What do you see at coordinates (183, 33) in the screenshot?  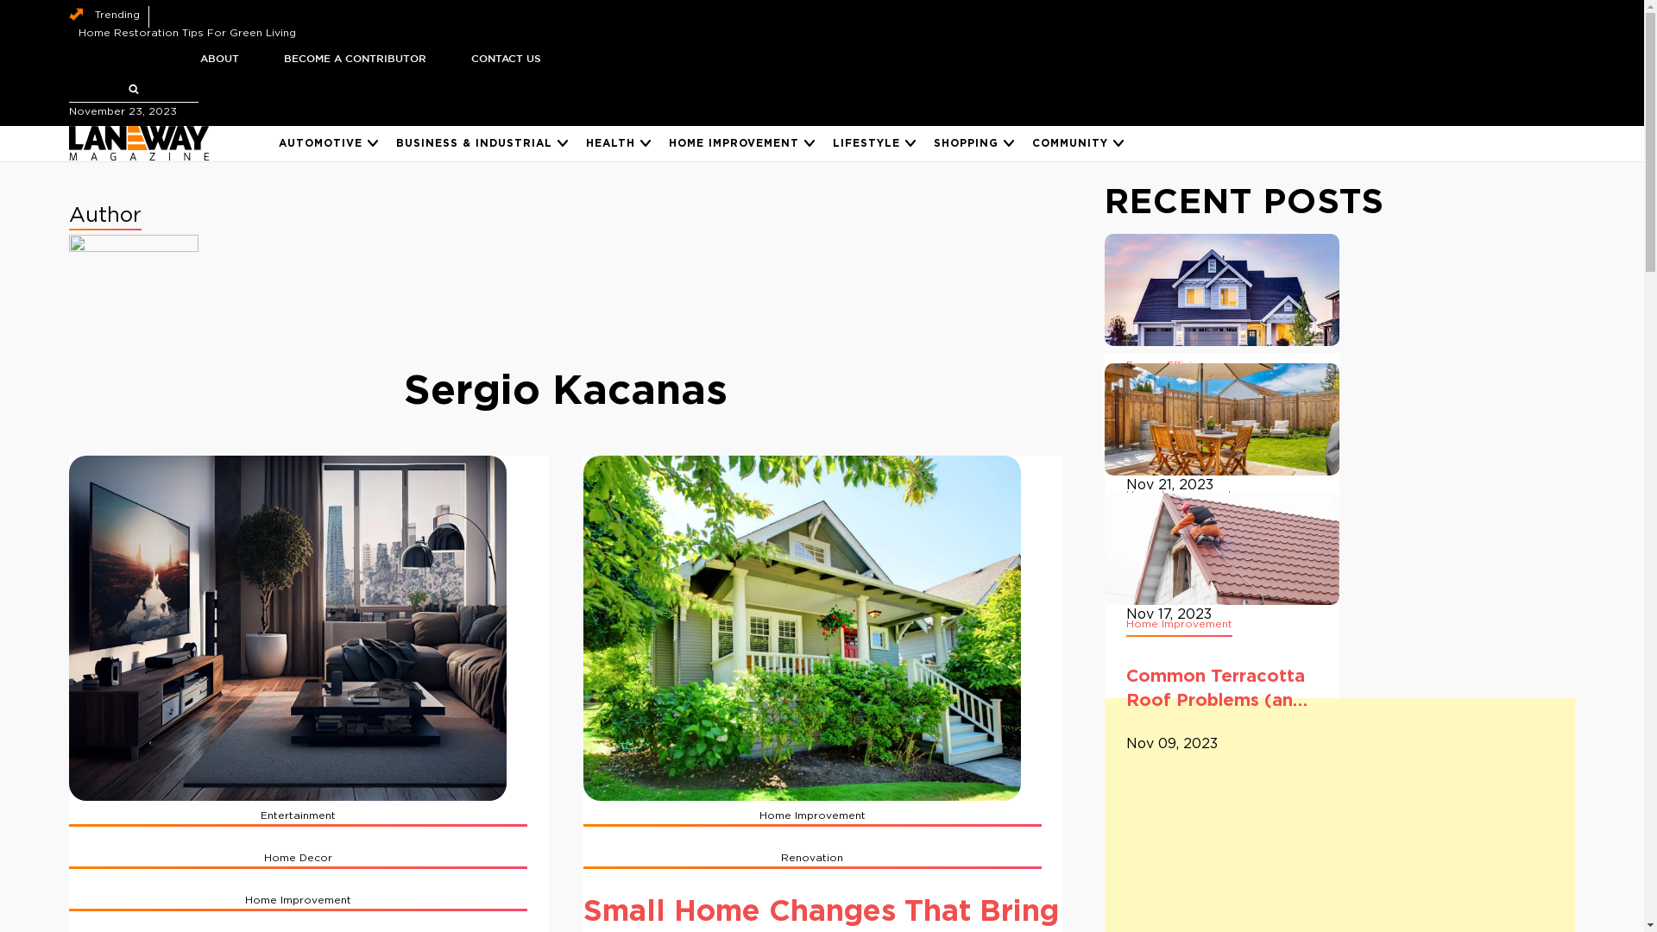 I see `5 Advantages of Using Vegan Skincare` at bounding box center [183, 33].